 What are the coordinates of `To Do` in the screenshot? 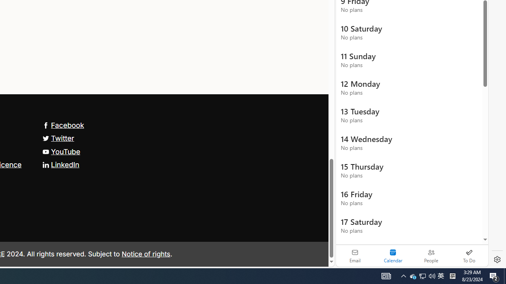 It's located at (469, 256).